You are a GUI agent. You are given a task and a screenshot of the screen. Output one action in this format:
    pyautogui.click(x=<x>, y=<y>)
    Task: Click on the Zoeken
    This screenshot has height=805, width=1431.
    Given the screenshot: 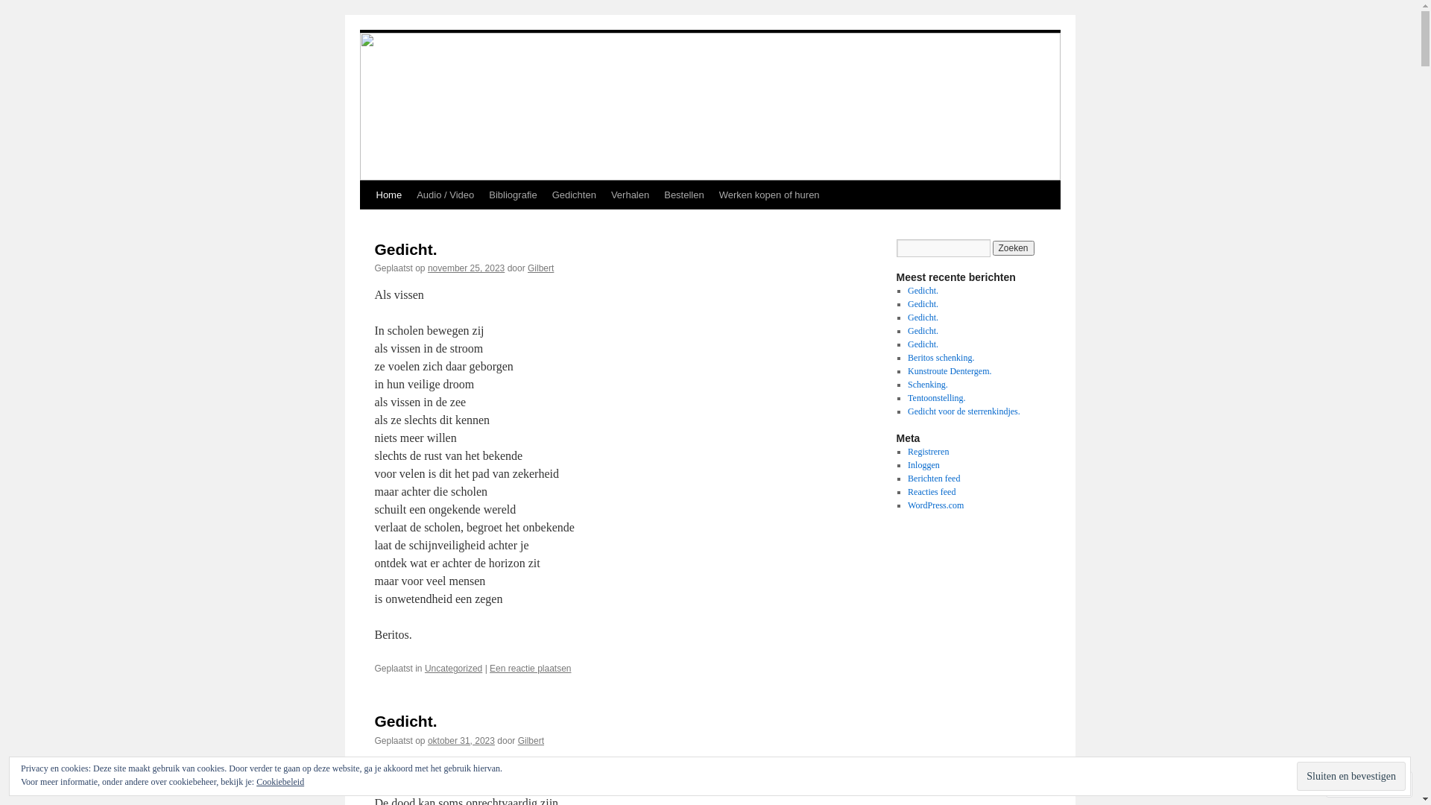 What is the action you would take?
    pyautogui.click(x=1014, y=248)
    